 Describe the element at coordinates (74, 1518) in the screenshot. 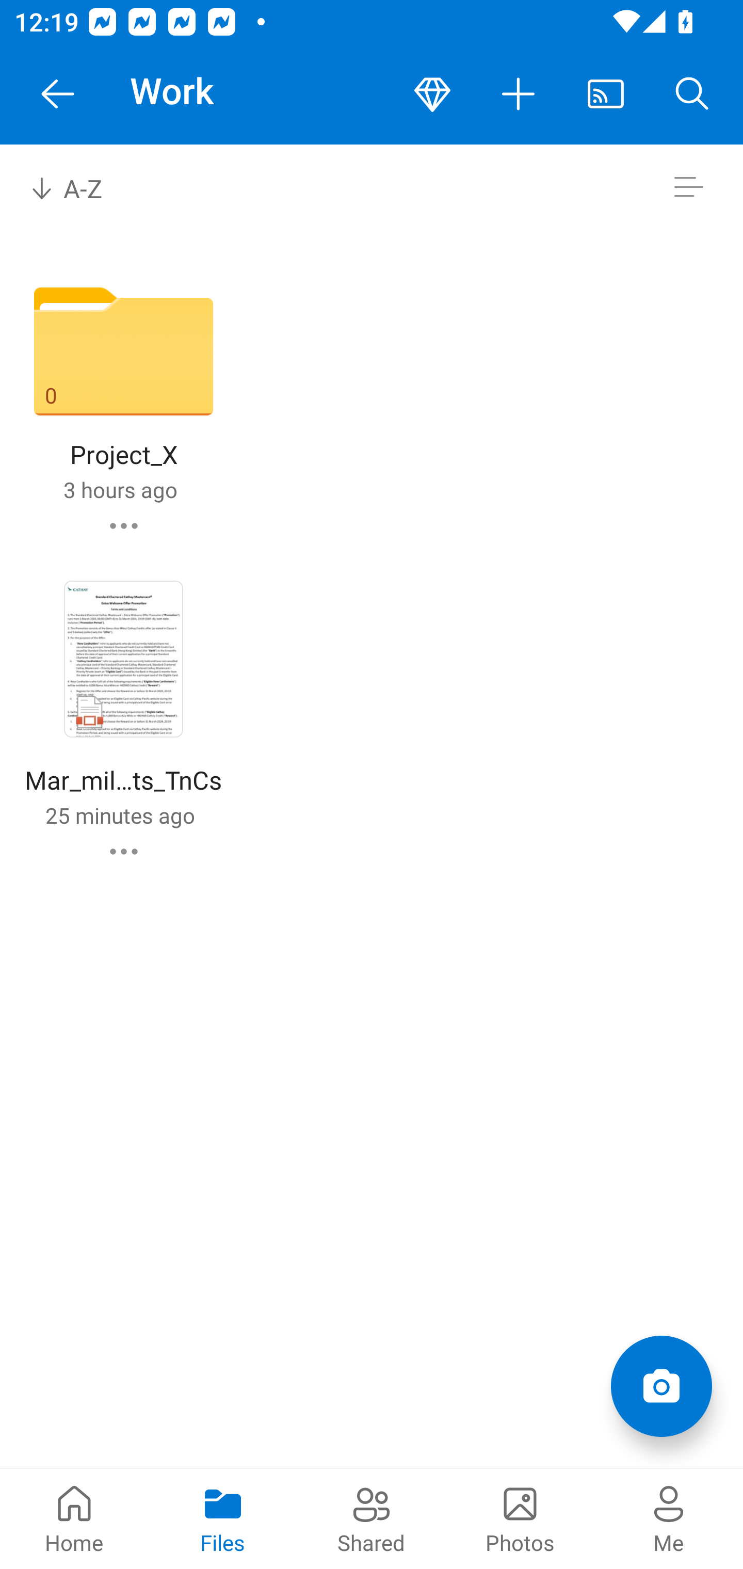

I see `Home pivot Home` at that location.